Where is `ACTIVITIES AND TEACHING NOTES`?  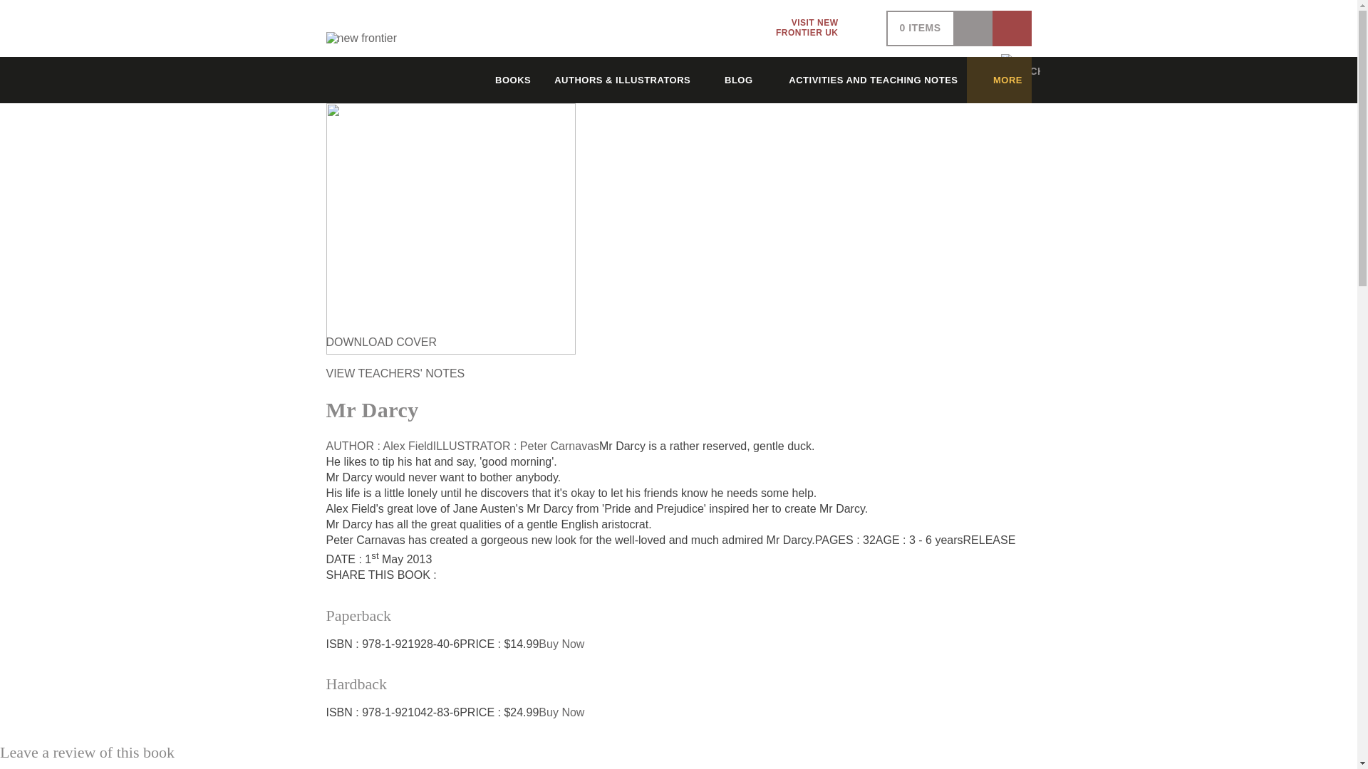
ACTIVITIES AND TEACHING NOTES is located at coordinates (921, 28).